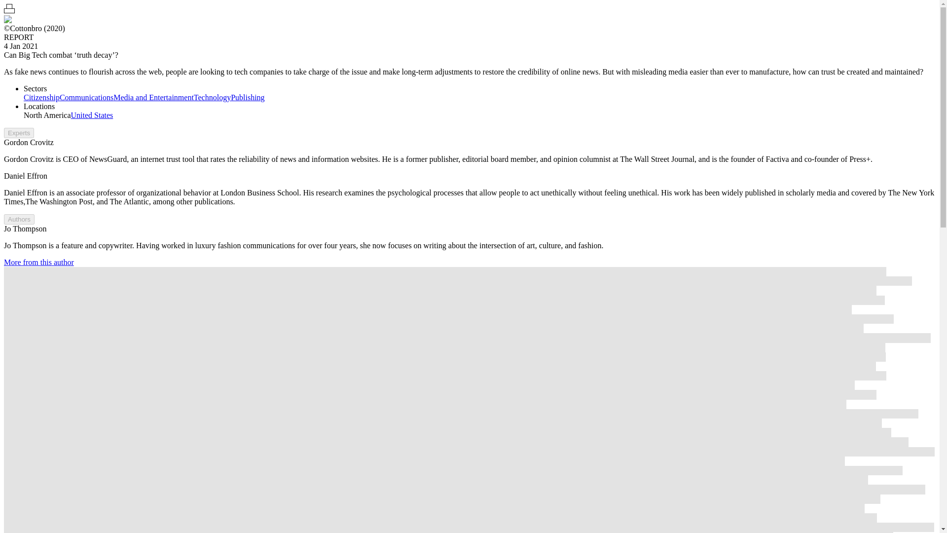 The height and width of the screenshot is (533, 947). What do you see at coordinates (248, 98) in the screenshot?
I see `Publishing` at bounding box center [248, 98].